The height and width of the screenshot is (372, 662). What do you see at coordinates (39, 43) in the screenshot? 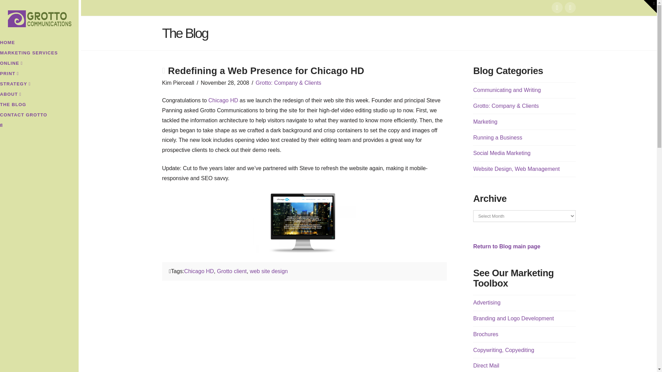
I see `HOME` at bounding box center [39, 43].